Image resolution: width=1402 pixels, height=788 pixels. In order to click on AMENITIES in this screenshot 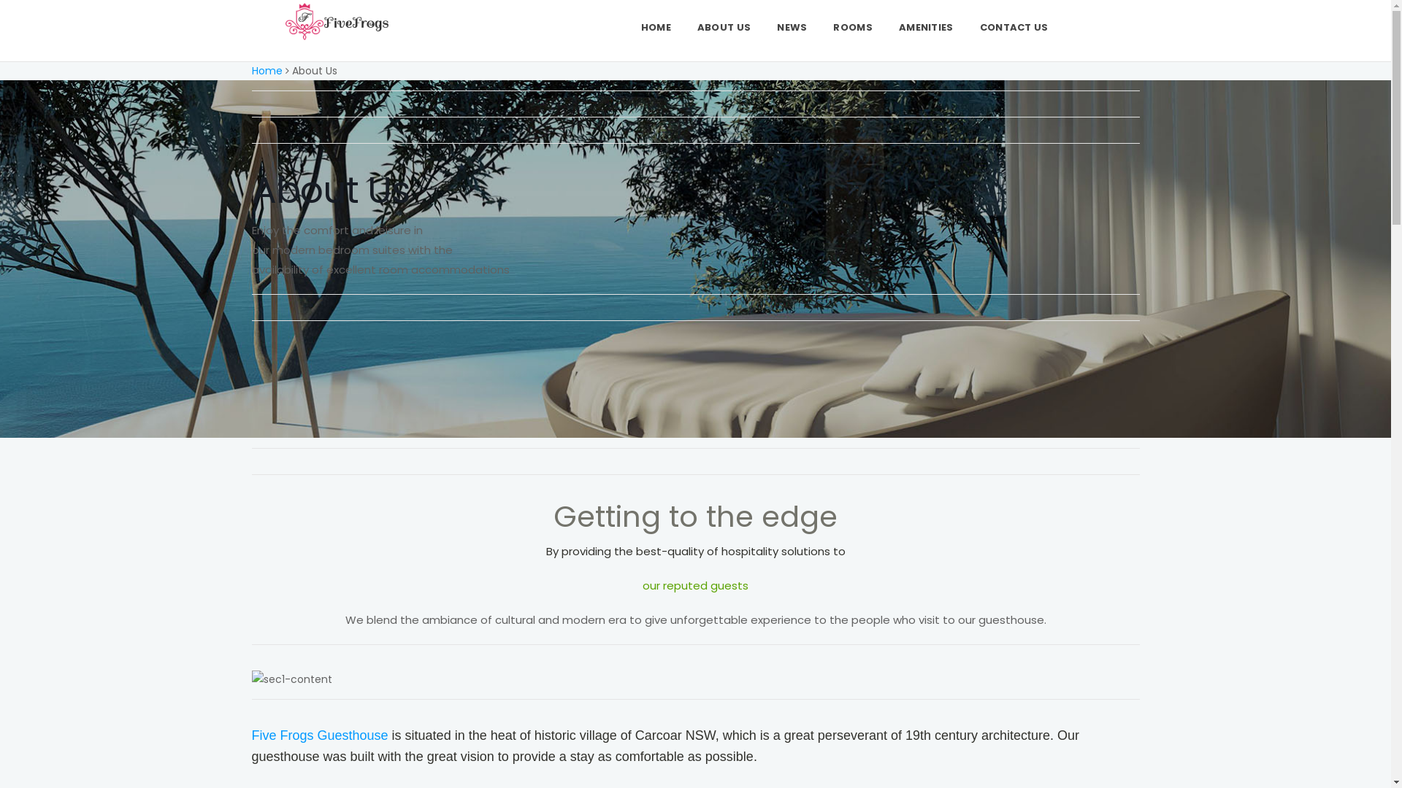, I will do `click(926, 28)`.